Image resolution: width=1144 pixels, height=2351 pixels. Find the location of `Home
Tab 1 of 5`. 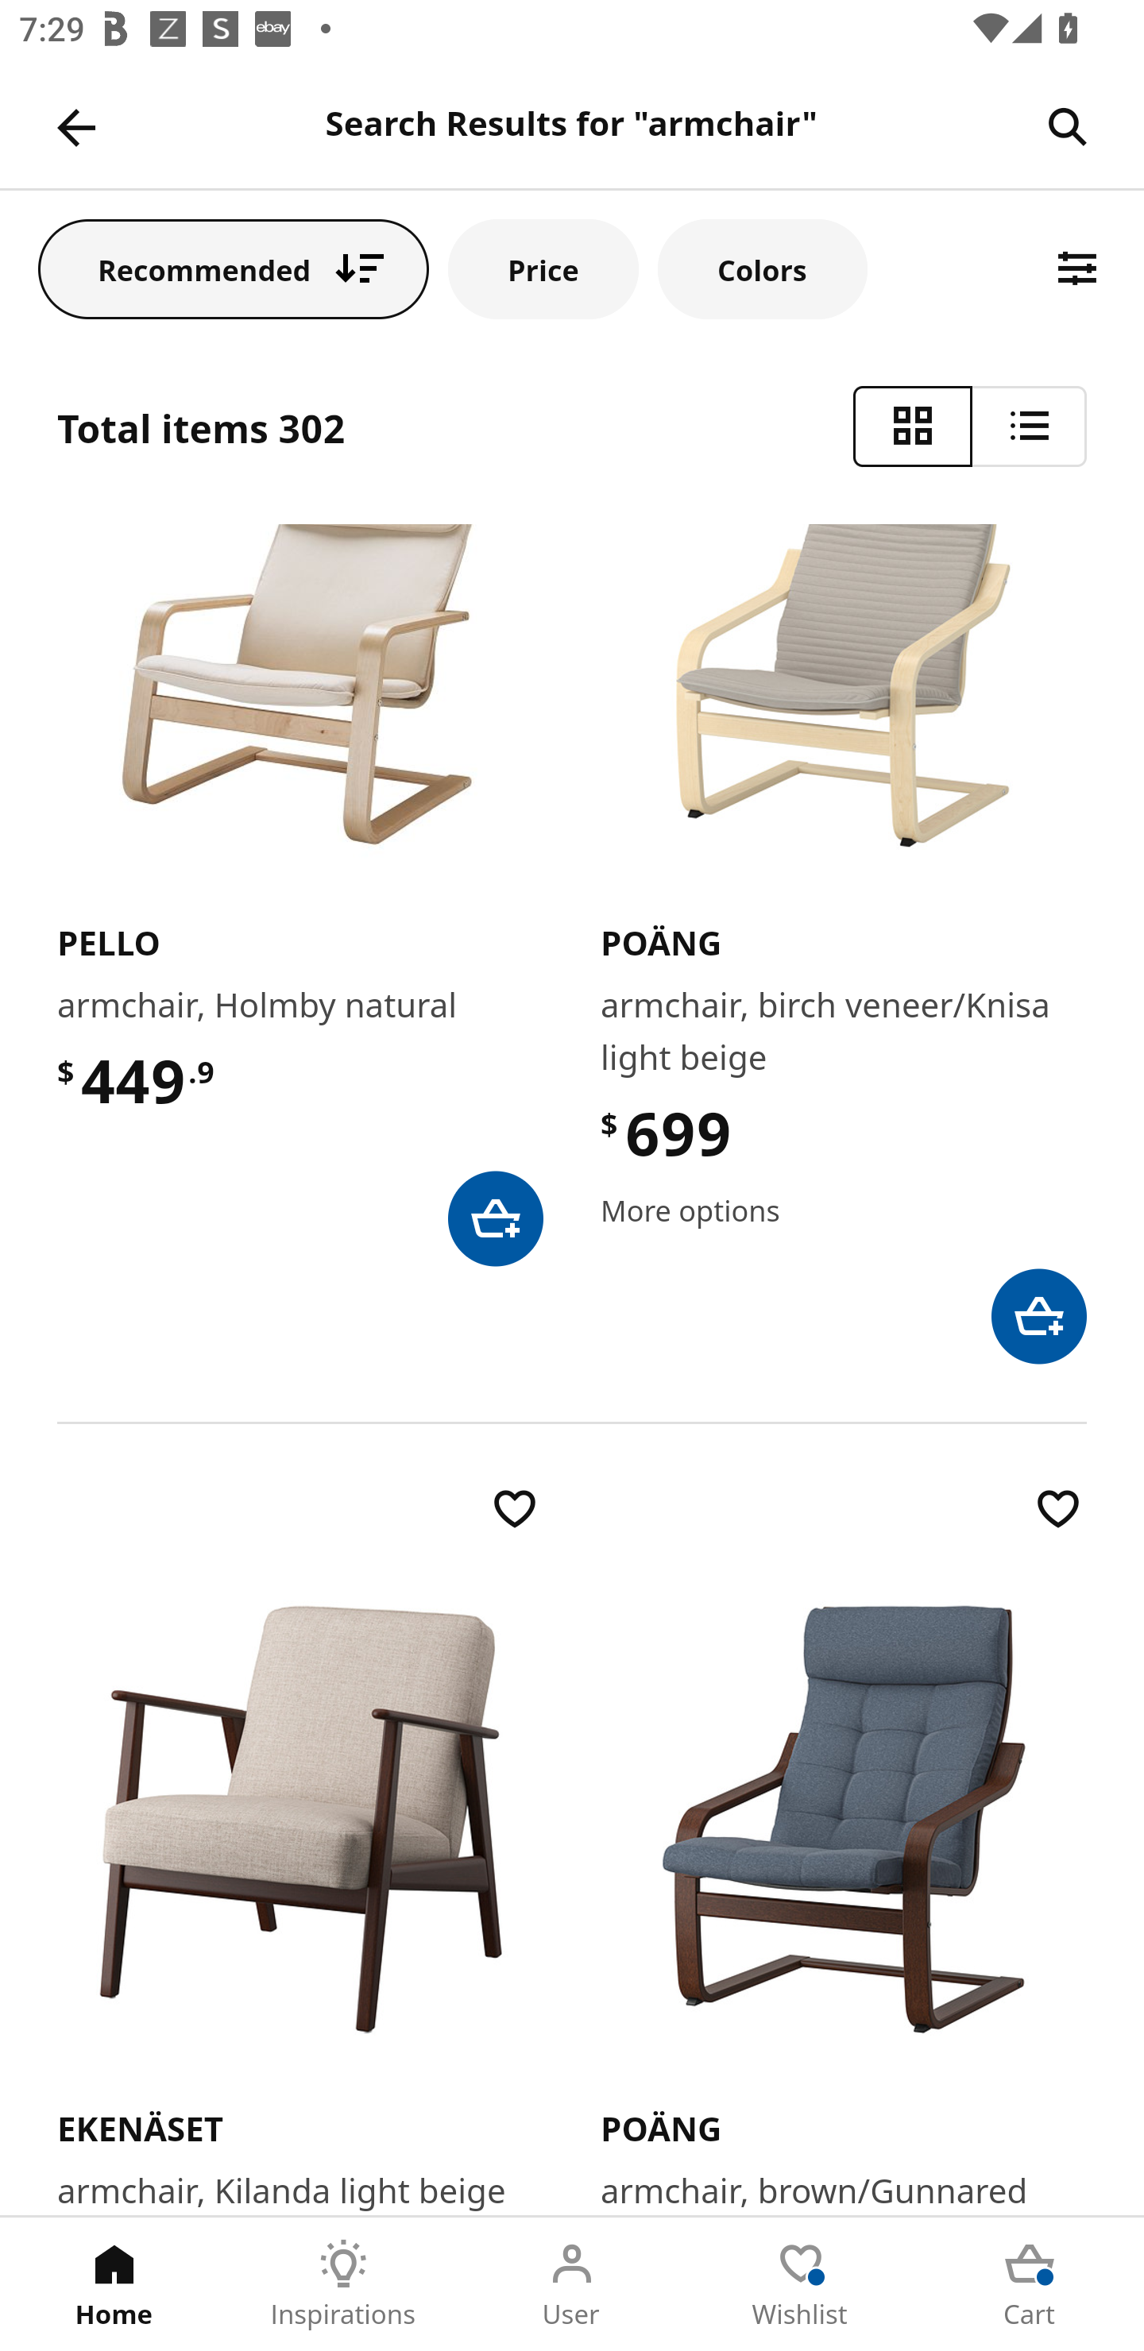

Home
Tab 1 of 5 is located at coordinates (114, 2284).